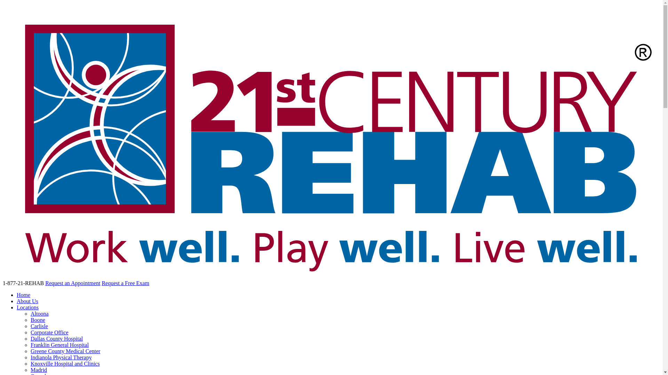 The image size is (668, 375). Describe the element at coordinates (125, 283) in the screenshot. I see `Request a Free Exam` at that location.